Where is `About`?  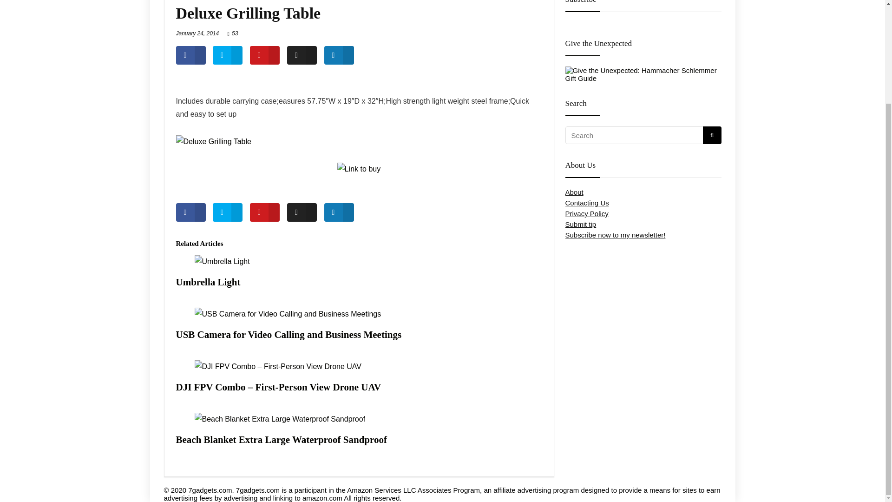 About is located at coordinates (574, 192).